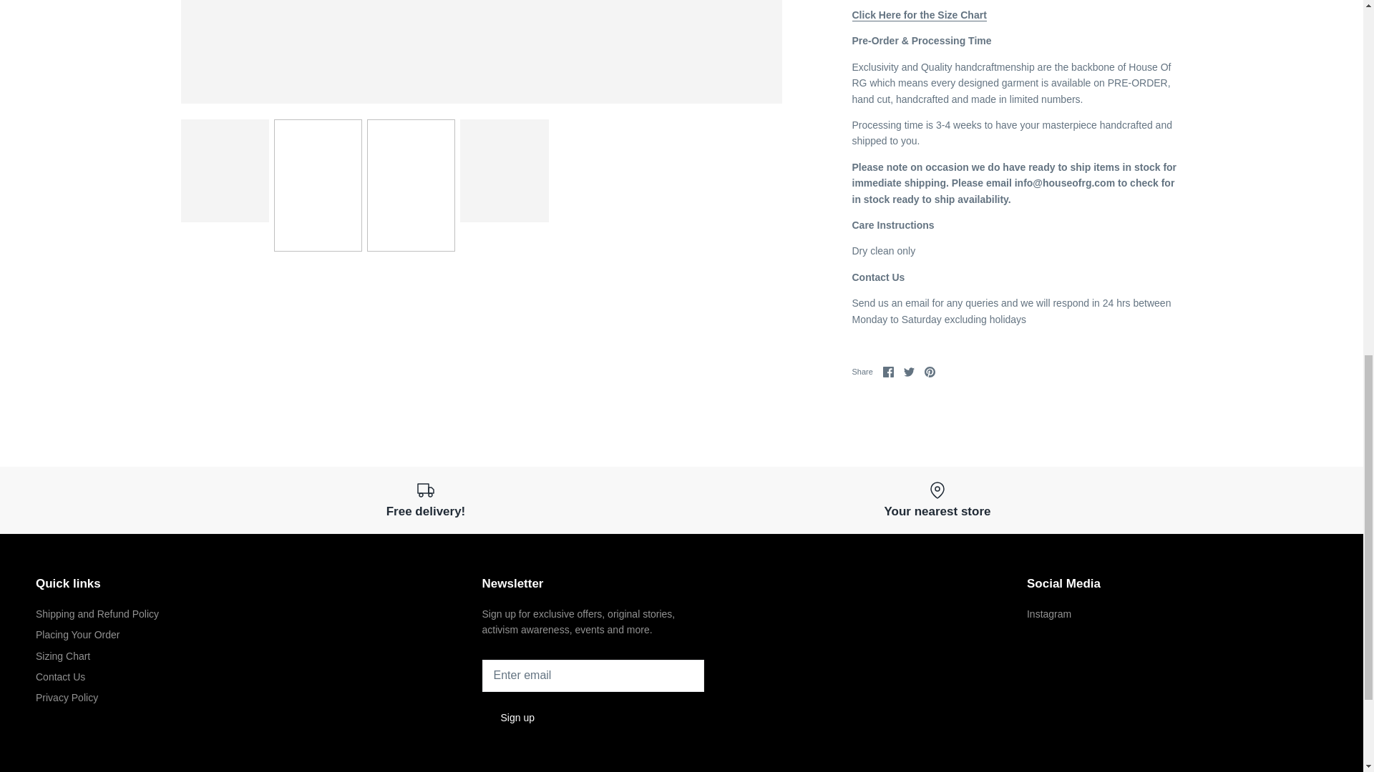  Describe the element at coordinates (919, 15) in the screenshot. I see `Size Chart` at that location.